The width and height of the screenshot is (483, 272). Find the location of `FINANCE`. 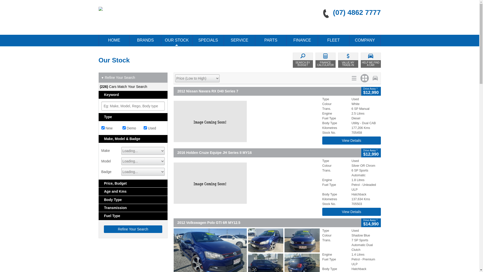

FINANCE is located at coordinates (302, 40).